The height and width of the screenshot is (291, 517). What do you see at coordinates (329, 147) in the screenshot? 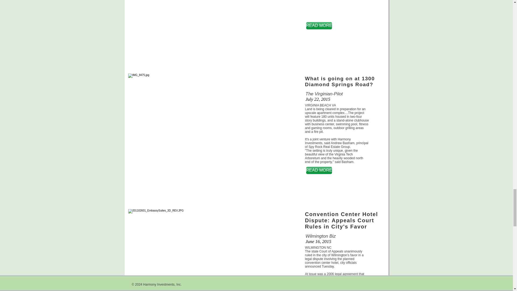
I see `Spy Rock Real Estate Group` at bounding box center [329, 147].